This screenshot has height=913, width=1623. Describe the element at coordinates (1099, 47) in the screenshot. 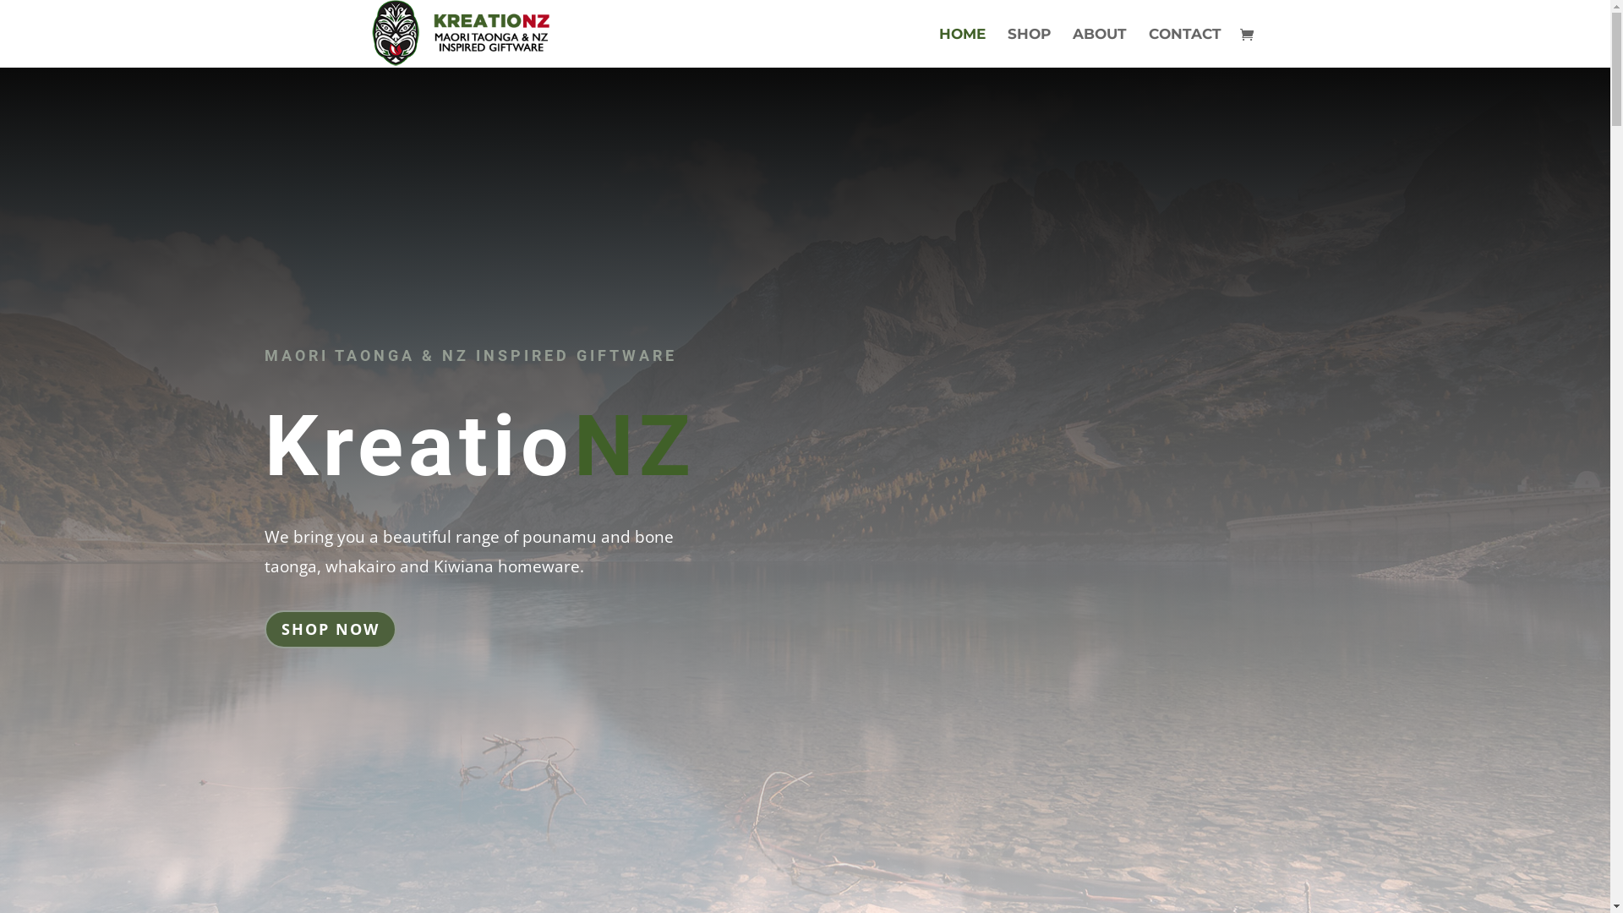

I see `ABOUT` at that location.